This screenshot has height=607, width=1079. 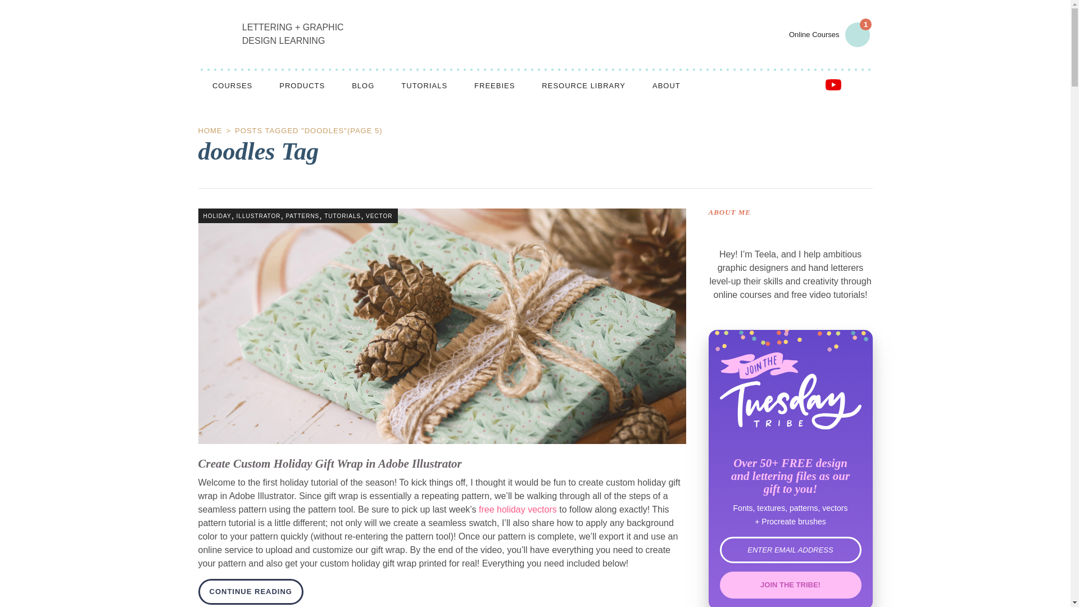 What do you see at coordinates (666, 85) in the screenshot?
I see `ABOUT` at bounding box center [666, 85].